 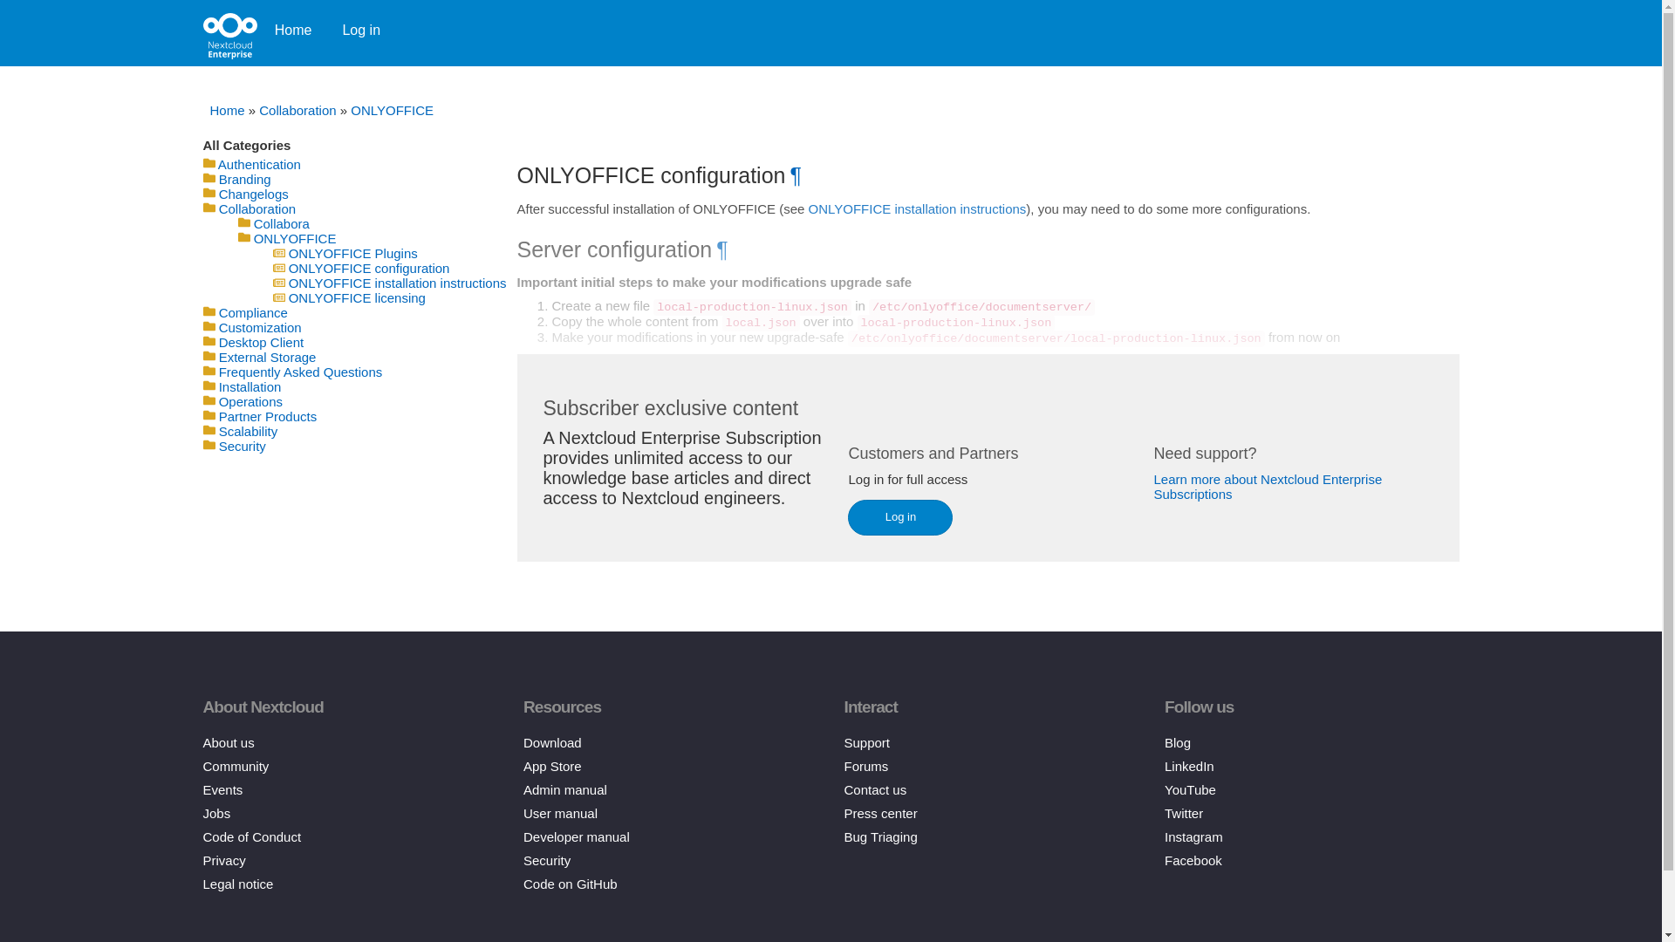 I want to click on Collaboration, so click(x=297, y=110).